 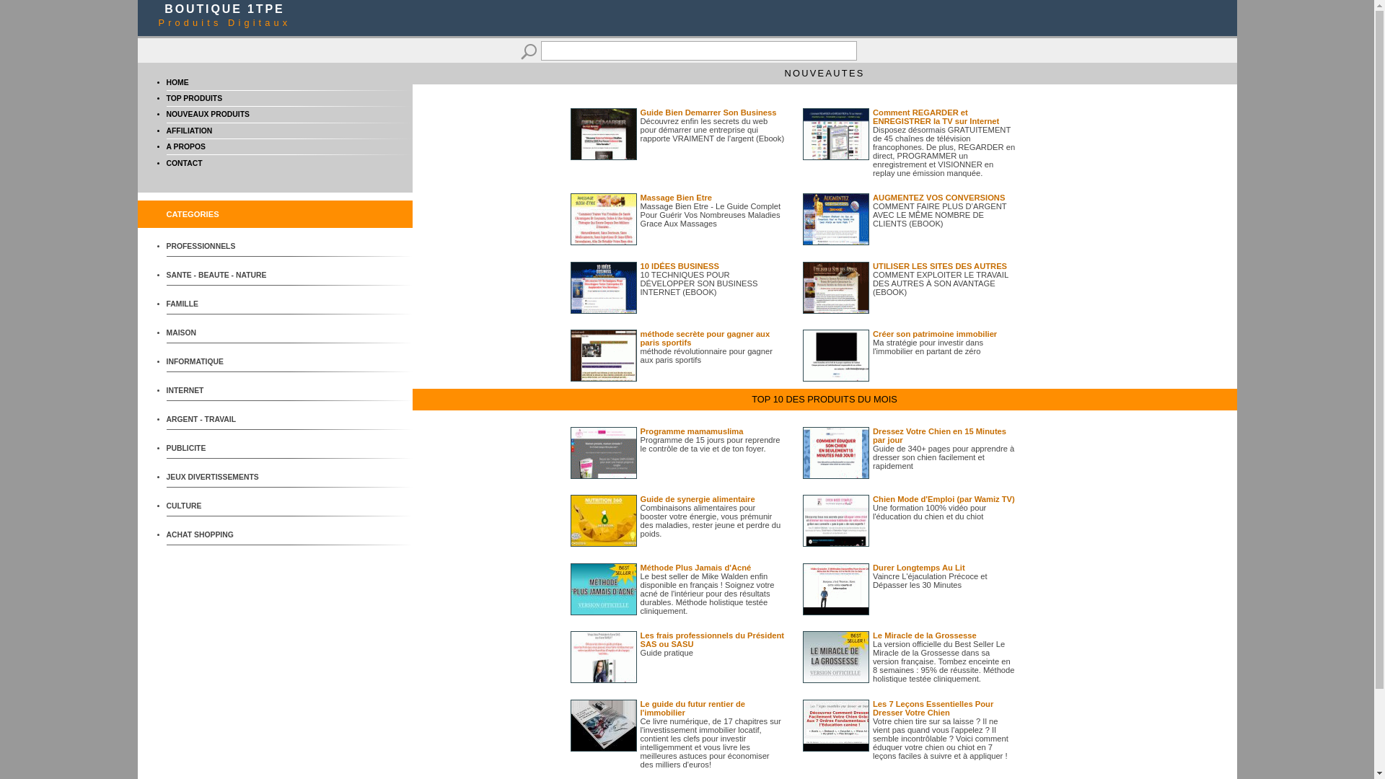 I want to click on NOUVEAUX PRODUITS, so click(x=208, y=114).